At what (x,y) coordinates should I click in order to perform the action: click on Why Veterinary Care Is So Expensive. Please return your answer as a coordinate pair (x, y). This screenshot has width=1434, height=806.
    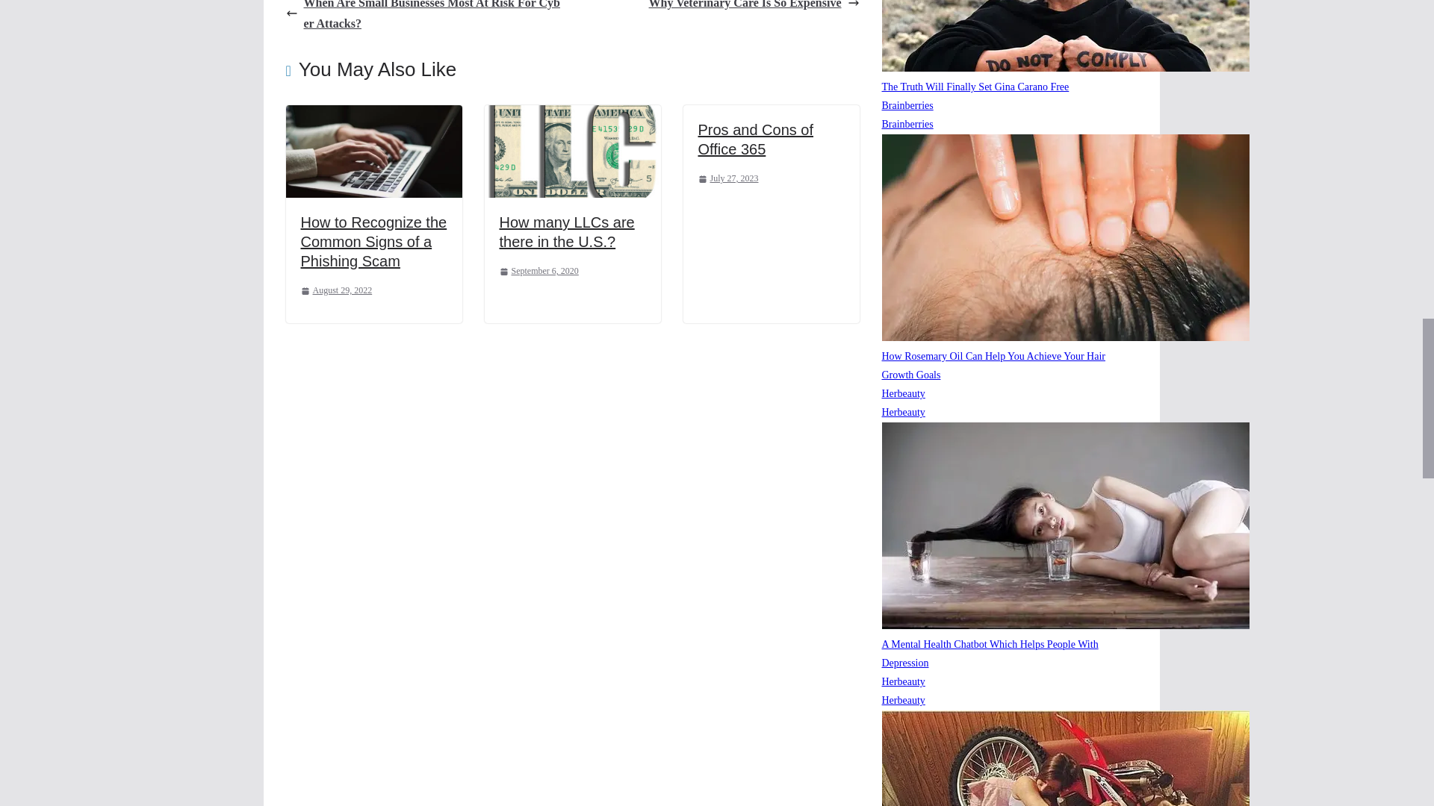
    Looking at the image, I should click on (754, 7).